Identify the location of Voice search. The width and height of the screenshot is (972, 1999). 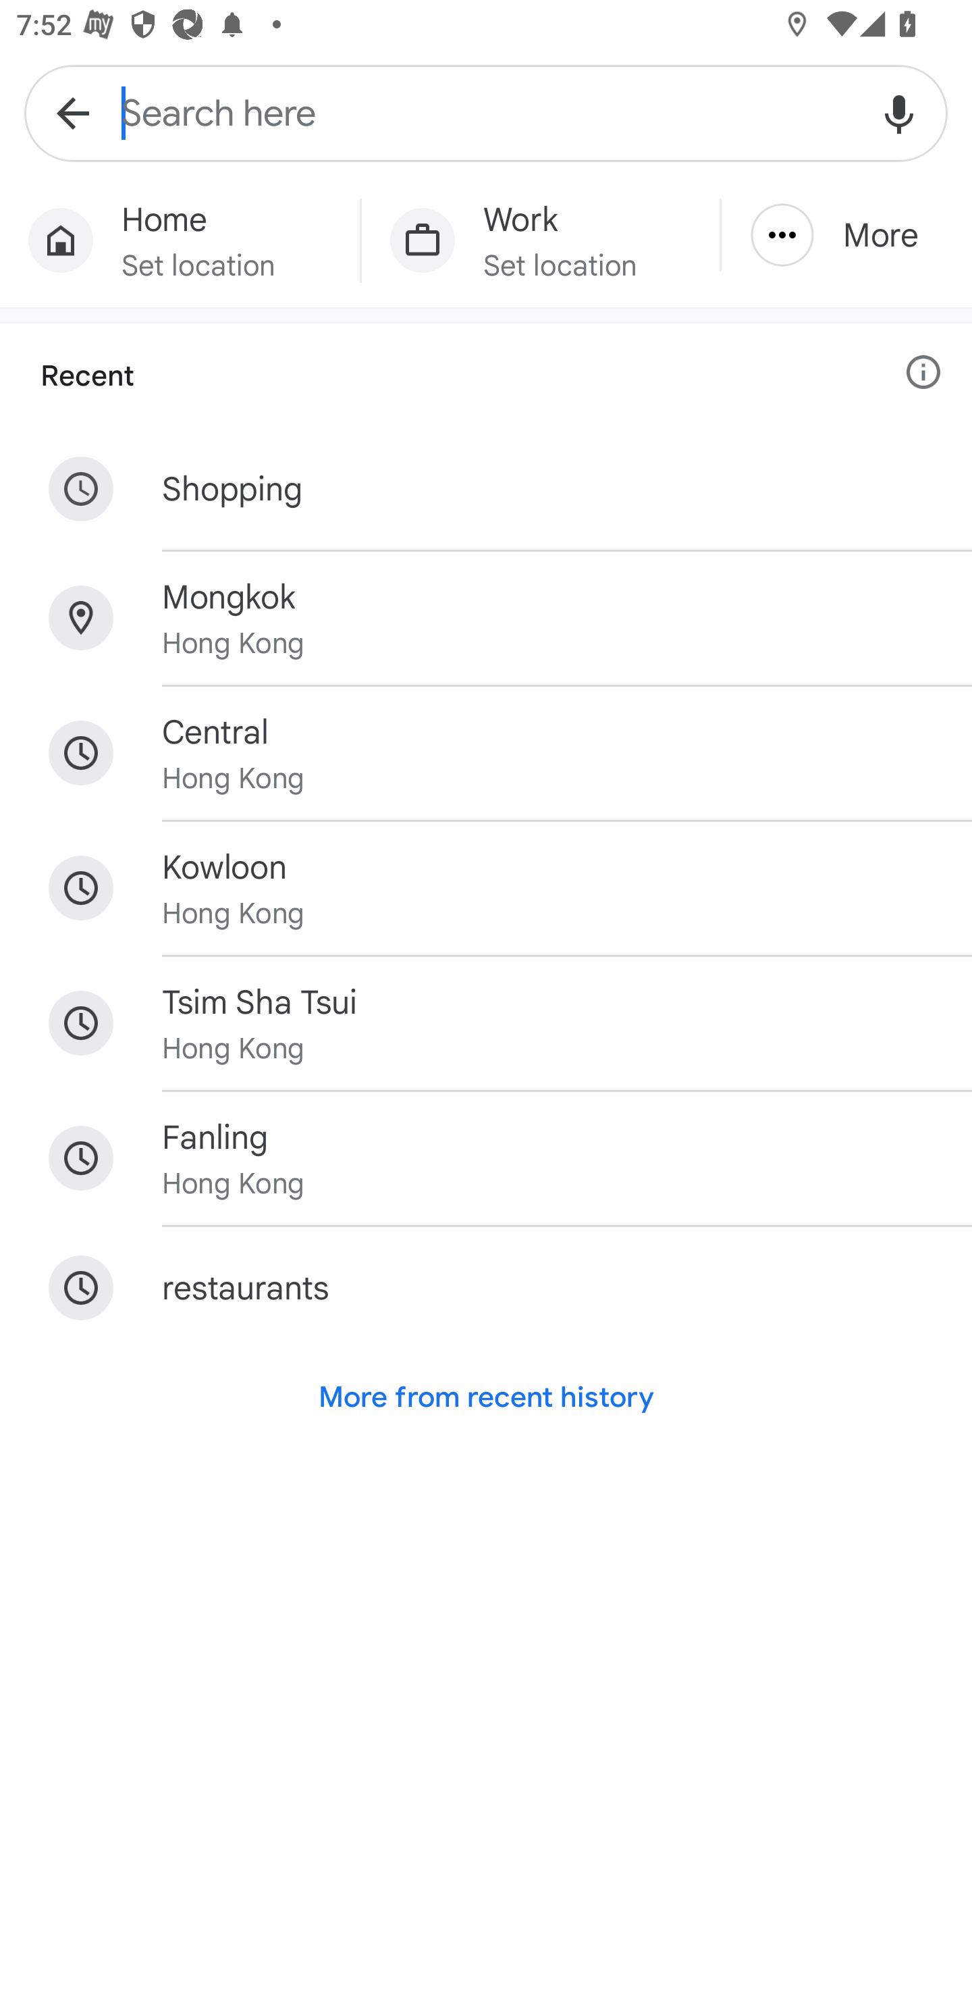
(899, 112).